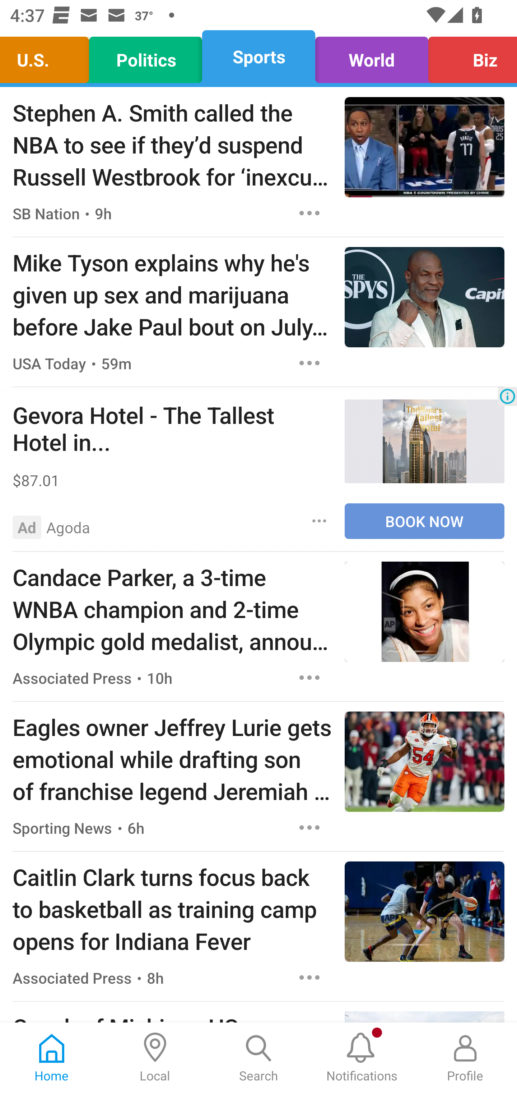  Describe the element at coordinates (309, 362) in the screenshot. I see `Options` at that location.